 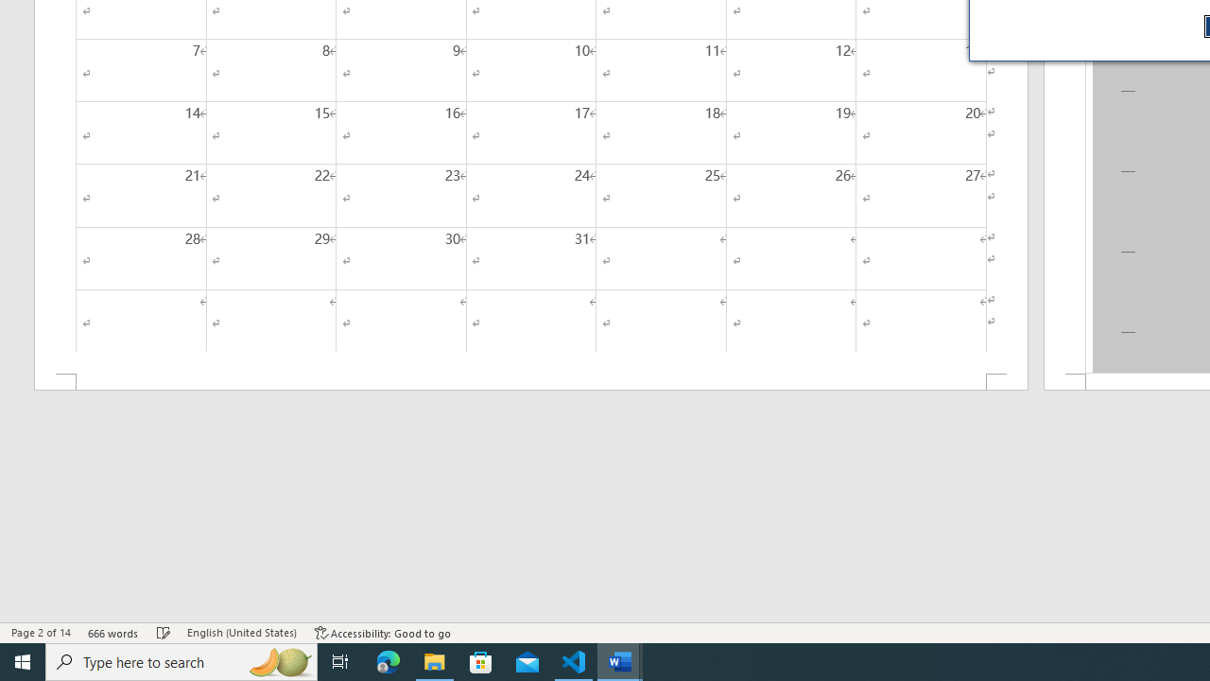 What do you see at coordinates (181, 662) in the screenshot?
I see `Type here to search` at bounding box center [181, 662].